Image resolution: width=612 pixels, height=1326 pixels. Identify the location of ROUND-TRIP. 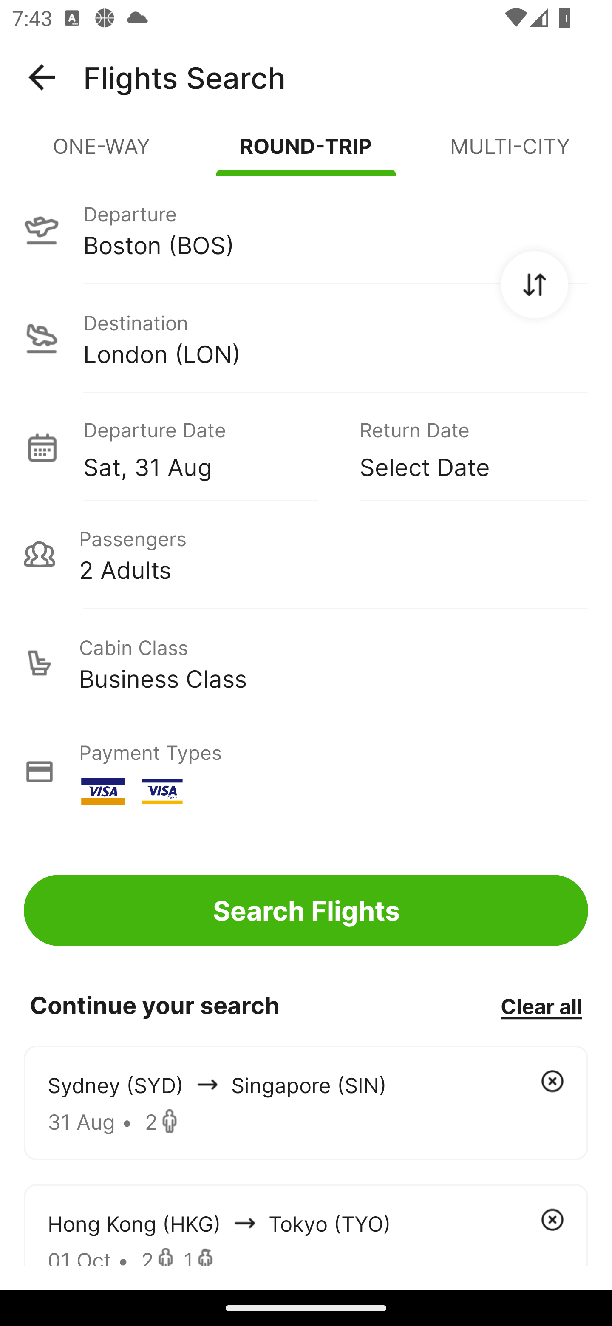
(306, 153).